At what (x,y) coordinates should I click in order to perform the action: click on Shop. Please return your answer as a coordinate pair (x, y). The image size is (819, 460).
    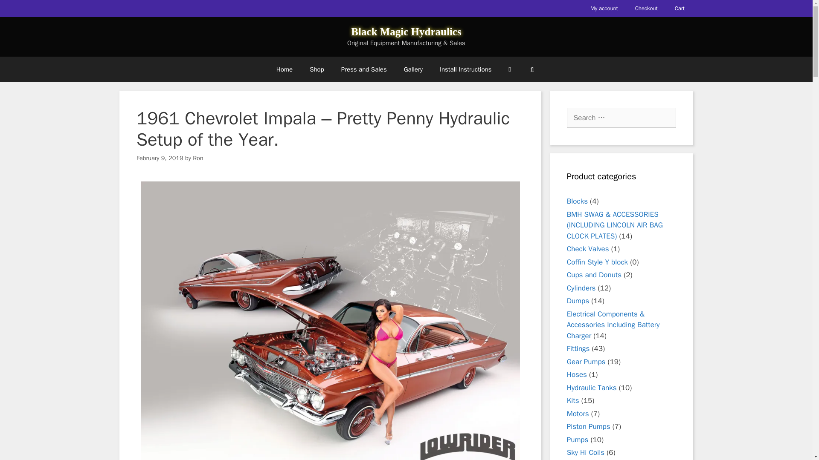
    Looking at the image, I should click on (317, 69).